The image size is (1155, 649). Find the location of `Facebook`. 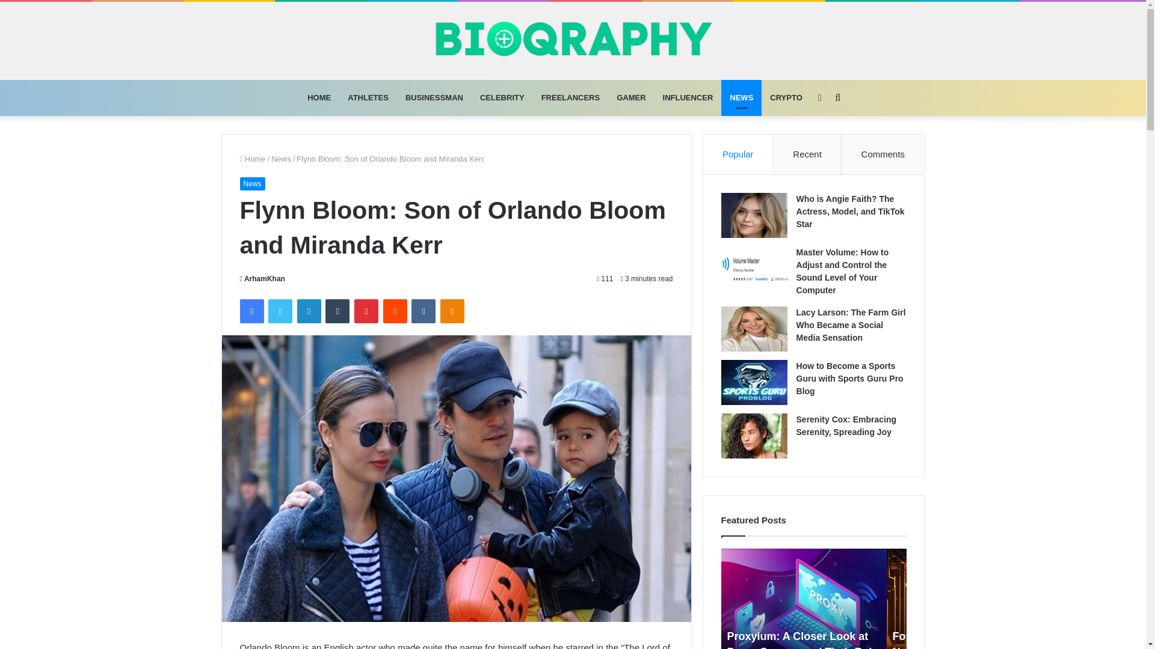

Facebook is located at coordinates (251, 311).